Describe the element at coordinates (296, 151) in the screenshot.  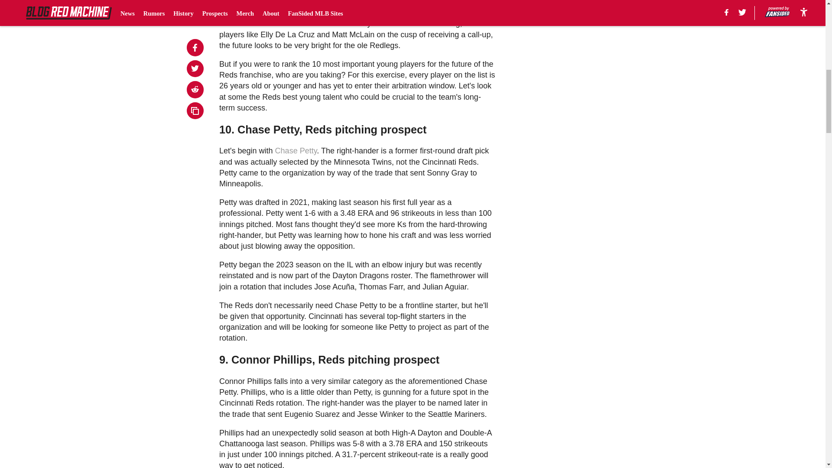
I see `Chase Petty` at that location.